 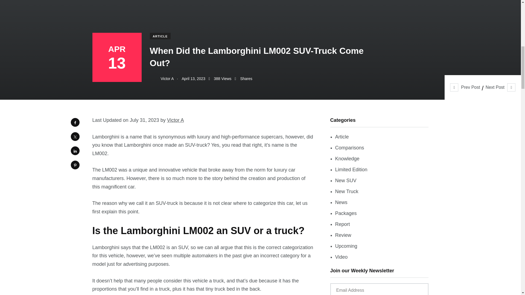 What do you see at coordinates (162, 79) in the screenshot?
I see `Victor A` at bounding box center [162, 79].